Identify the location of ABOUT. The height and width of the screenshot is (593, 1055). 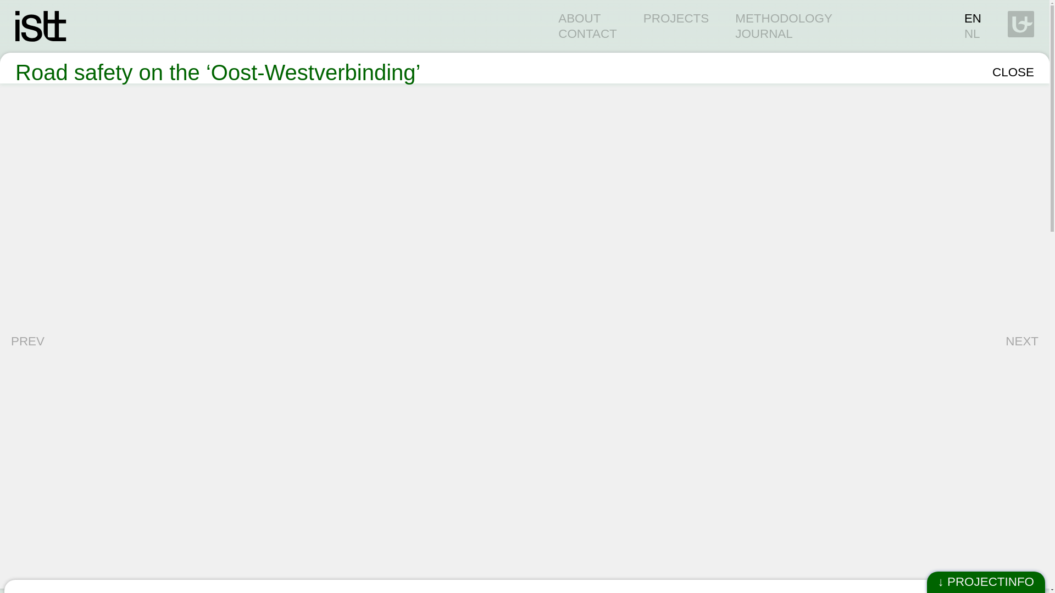
(579, 18).